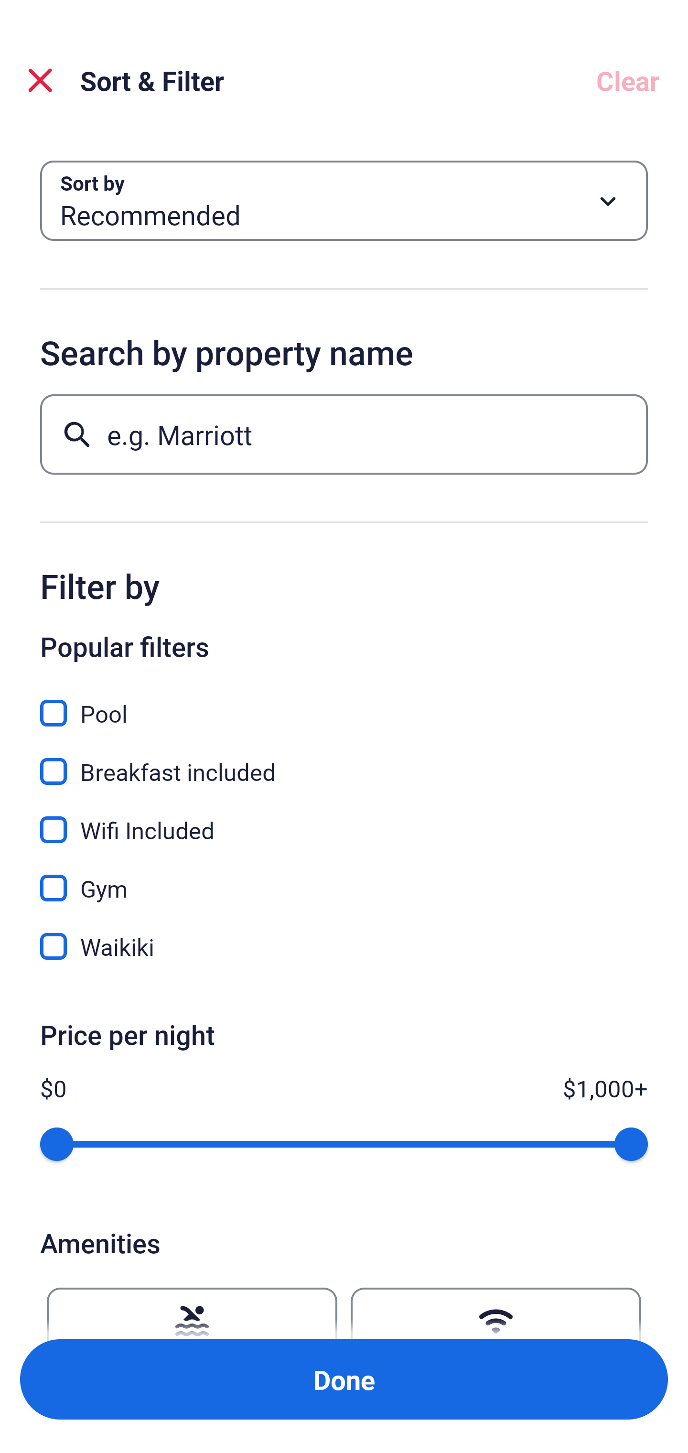 The image size is (688, 1453). What do you see at coordinates (344, 201) in the screenshot?
I see `Sort by Button Recommended` at bounding box center [344, 201].